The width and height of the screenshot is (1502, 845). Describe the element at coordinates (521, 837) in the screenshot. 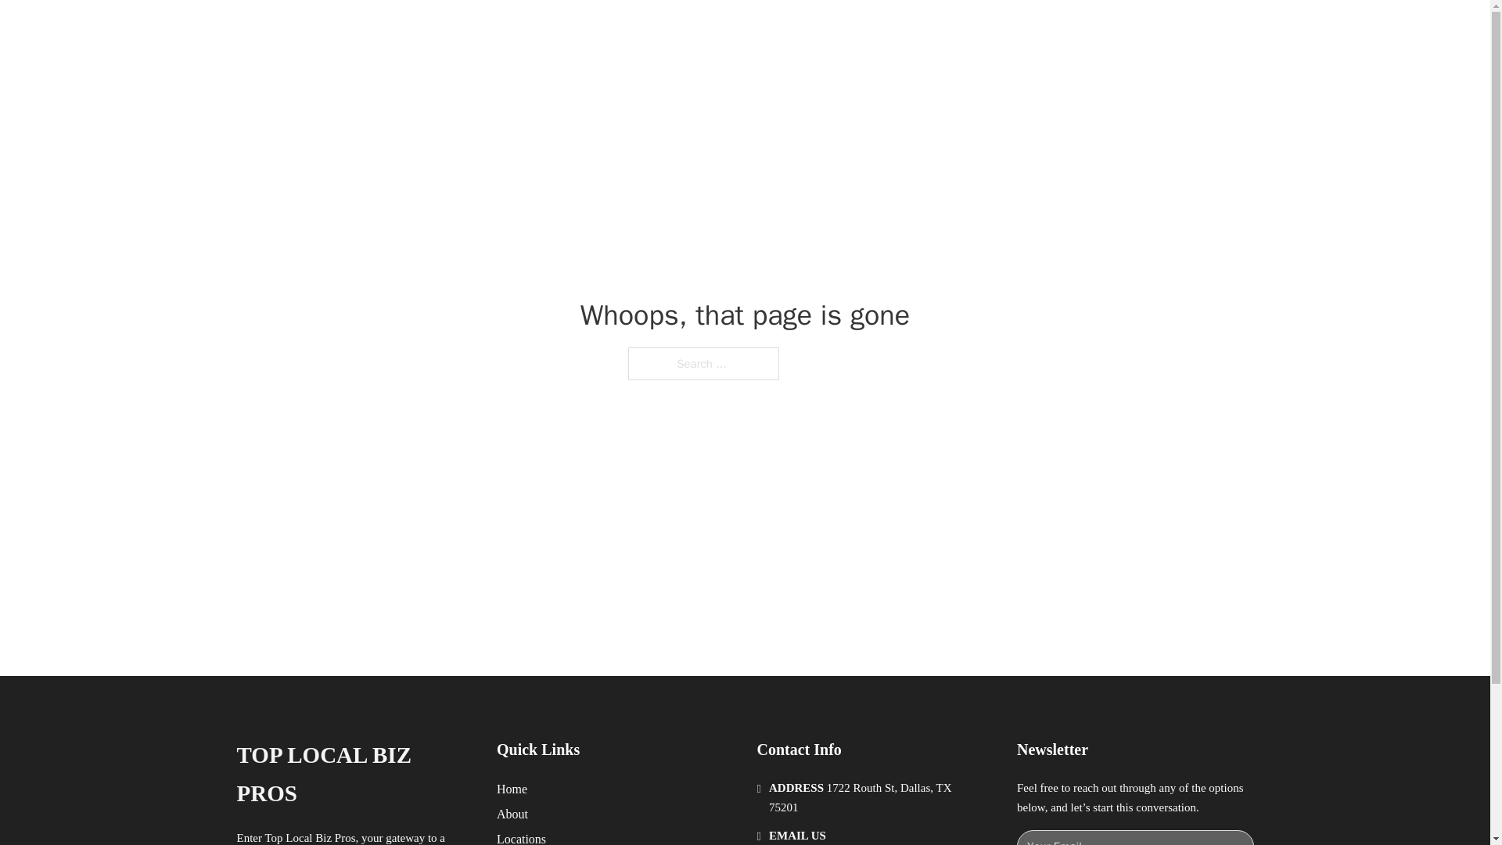

I see `Locations` at that location.